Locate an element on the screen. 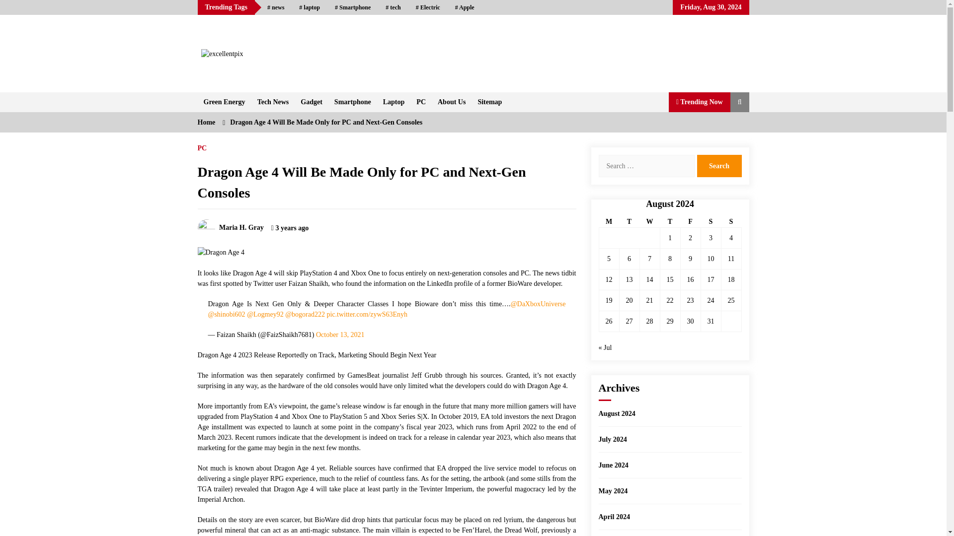  Electric is located at coordinates (427, 7).